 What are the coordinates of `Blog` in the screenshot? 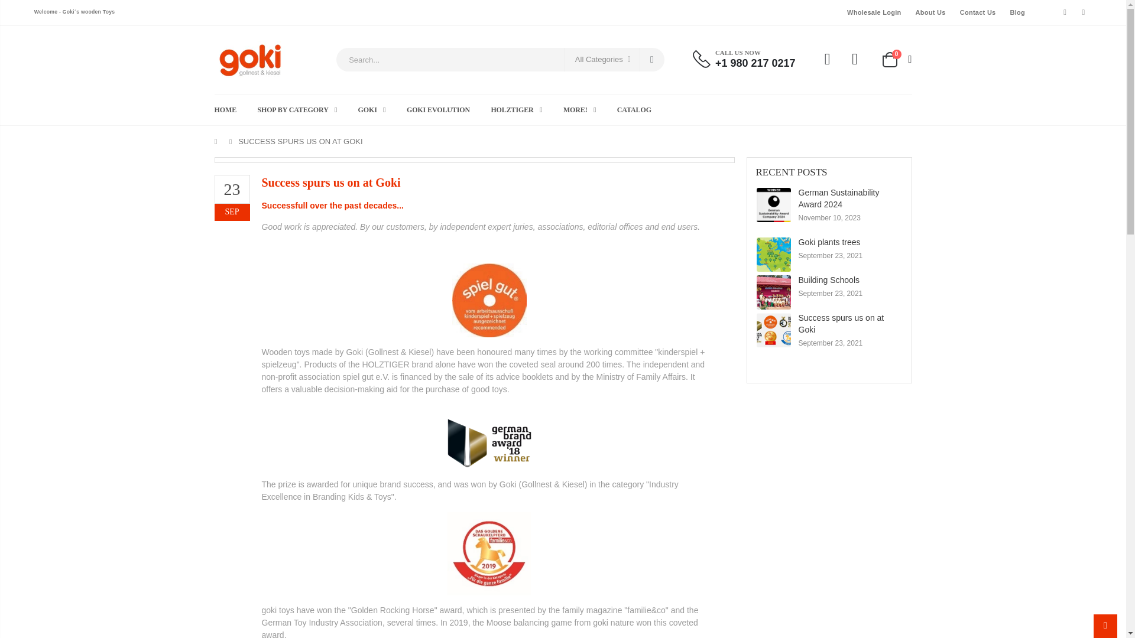 It's located at (1017, 12).